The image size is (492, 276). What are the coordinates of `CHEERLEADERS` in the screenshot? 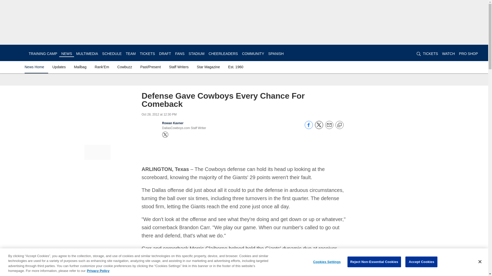 It's located at (223, 54).